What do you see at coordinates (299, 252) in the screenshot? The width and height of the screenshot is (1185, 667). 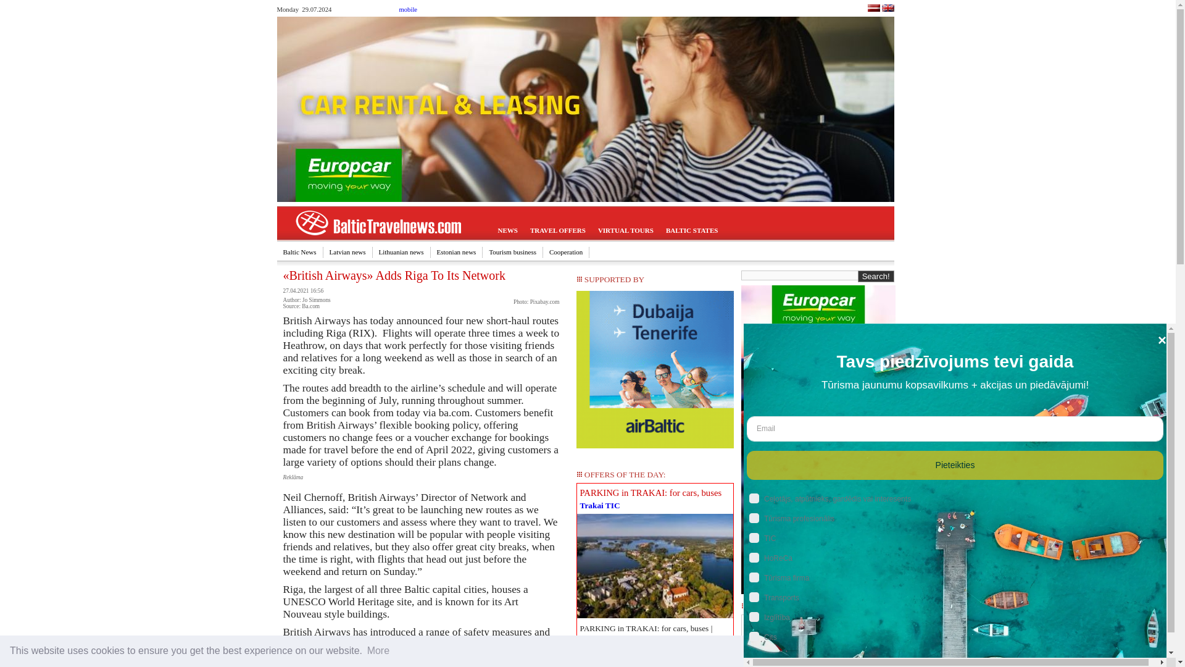 I see `Baltic News` at bounding box center [299, 252].